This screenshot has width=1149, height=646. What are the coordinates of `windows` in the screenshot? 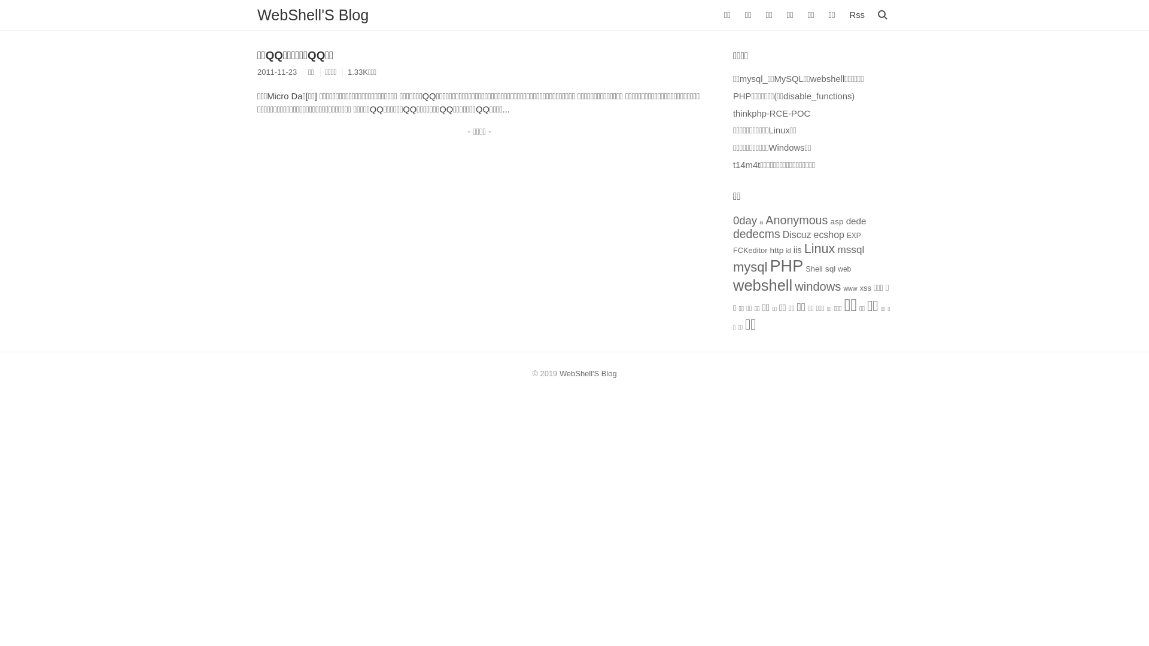 It's located at (817, 287).